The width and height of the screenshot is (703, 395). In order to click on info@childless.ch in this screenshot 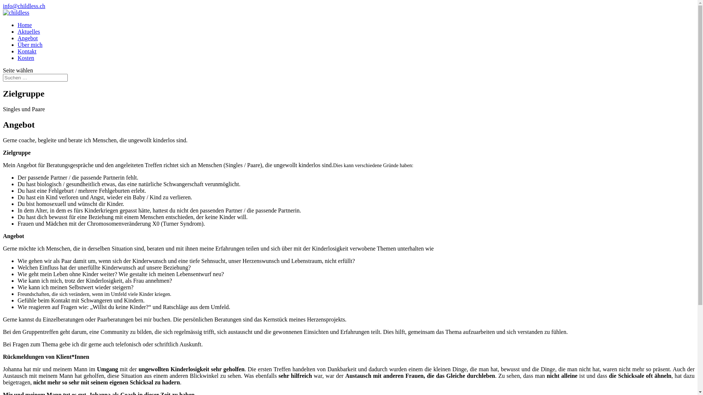, I will do `click(24, 6)`.